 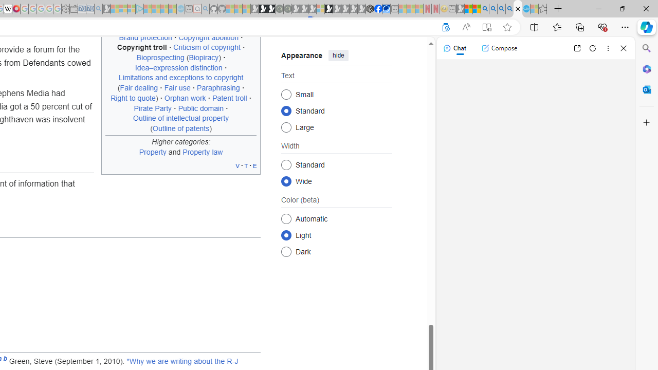 I want to click on Paraphrasing, so click(x=218, y=88).